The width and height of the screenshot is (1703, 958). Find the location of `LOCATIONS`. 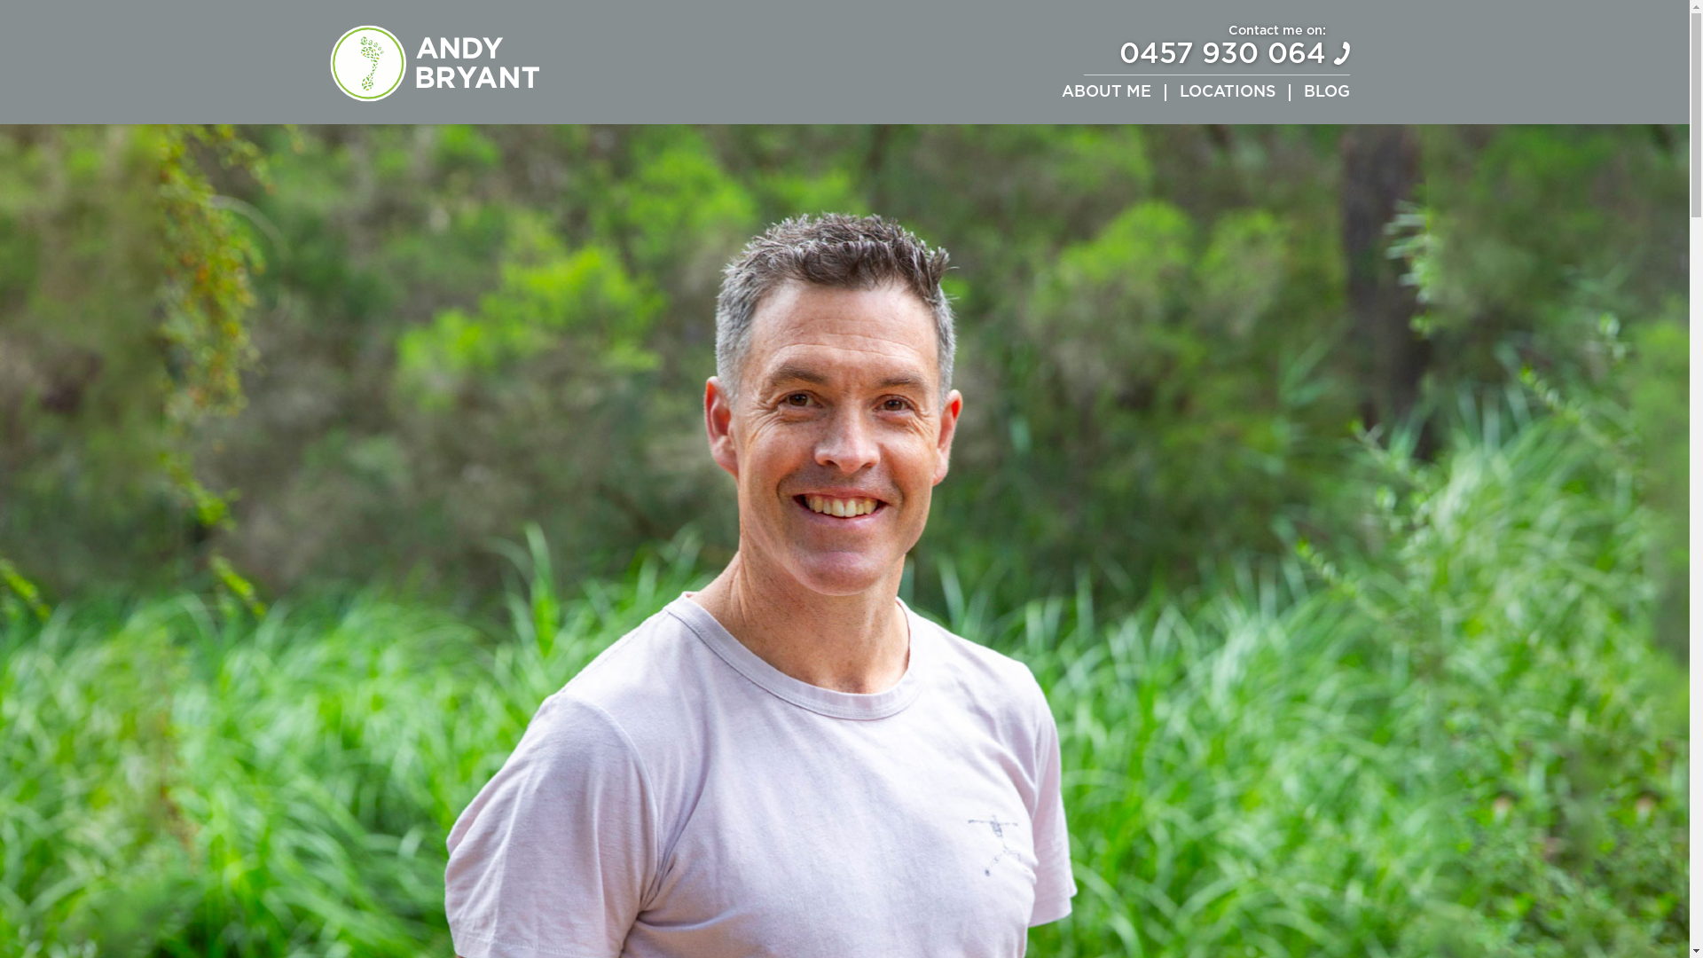

LOCATIONS is located at coordinates (1228, 93).